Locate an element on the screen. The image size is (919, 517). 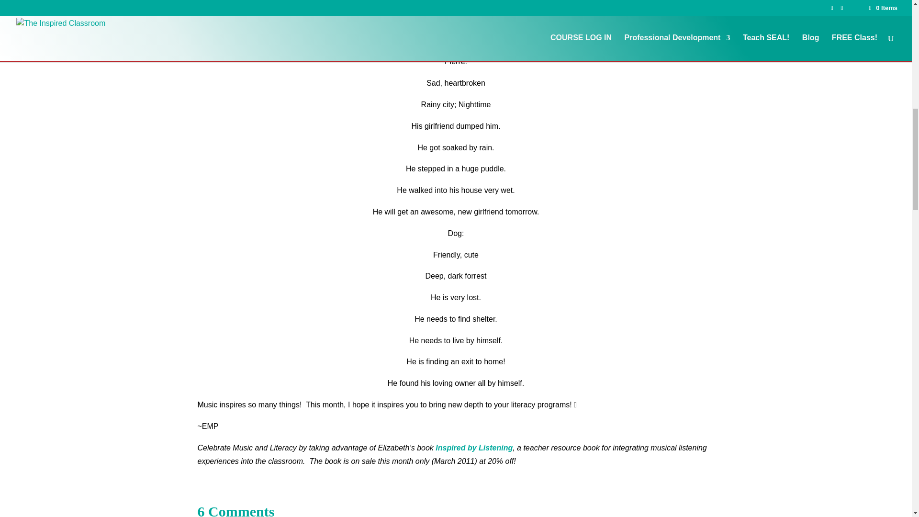
Inspired by Listening is located at coordinates (474, 447).